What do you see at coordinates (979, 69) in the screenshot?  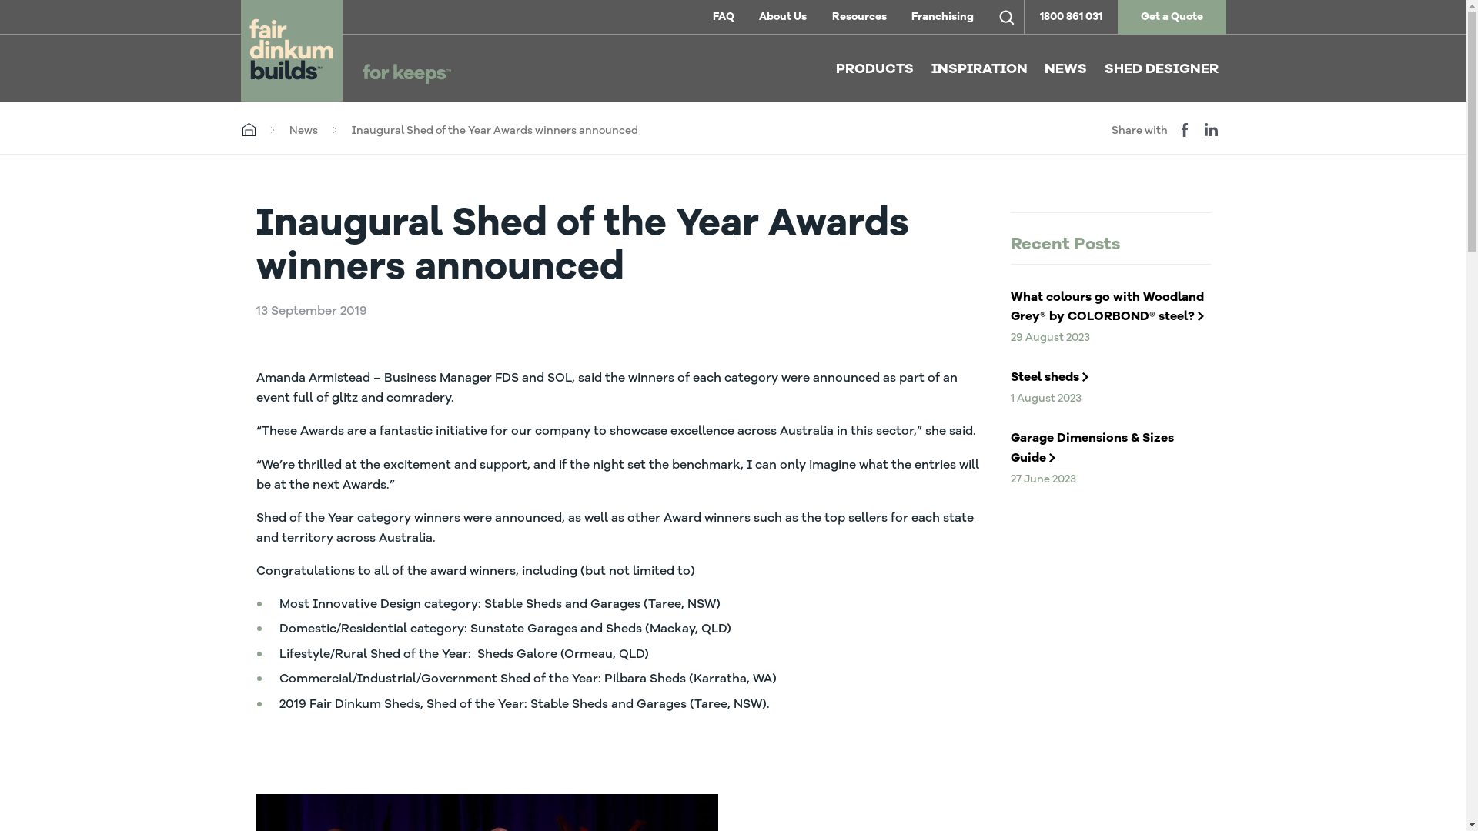 I see `INSPIRATION` at bounding box center [979, 69].